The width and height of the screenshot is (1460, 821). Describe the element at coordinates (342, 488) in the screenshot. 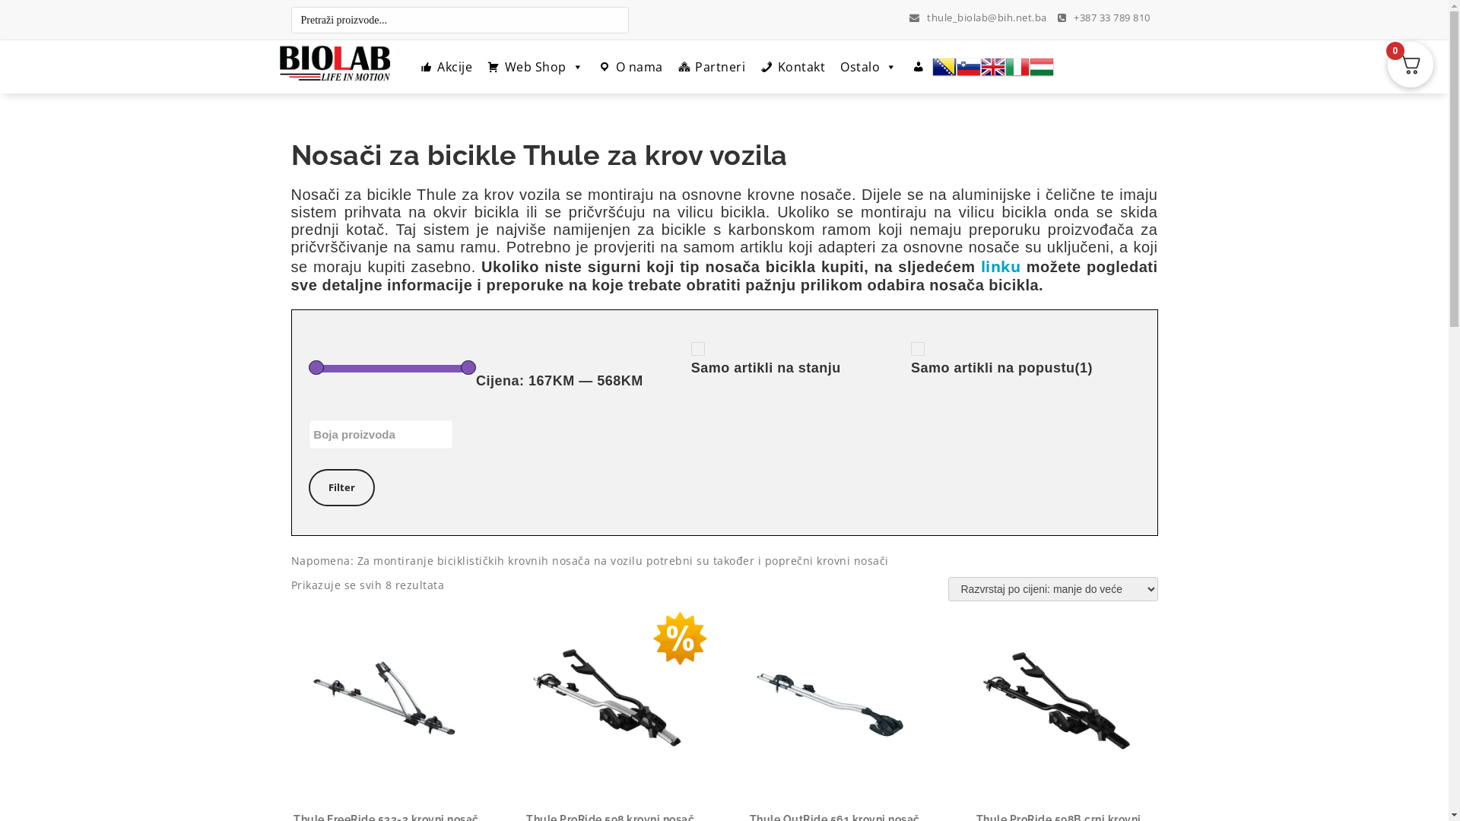

I see `Filter` at that location.